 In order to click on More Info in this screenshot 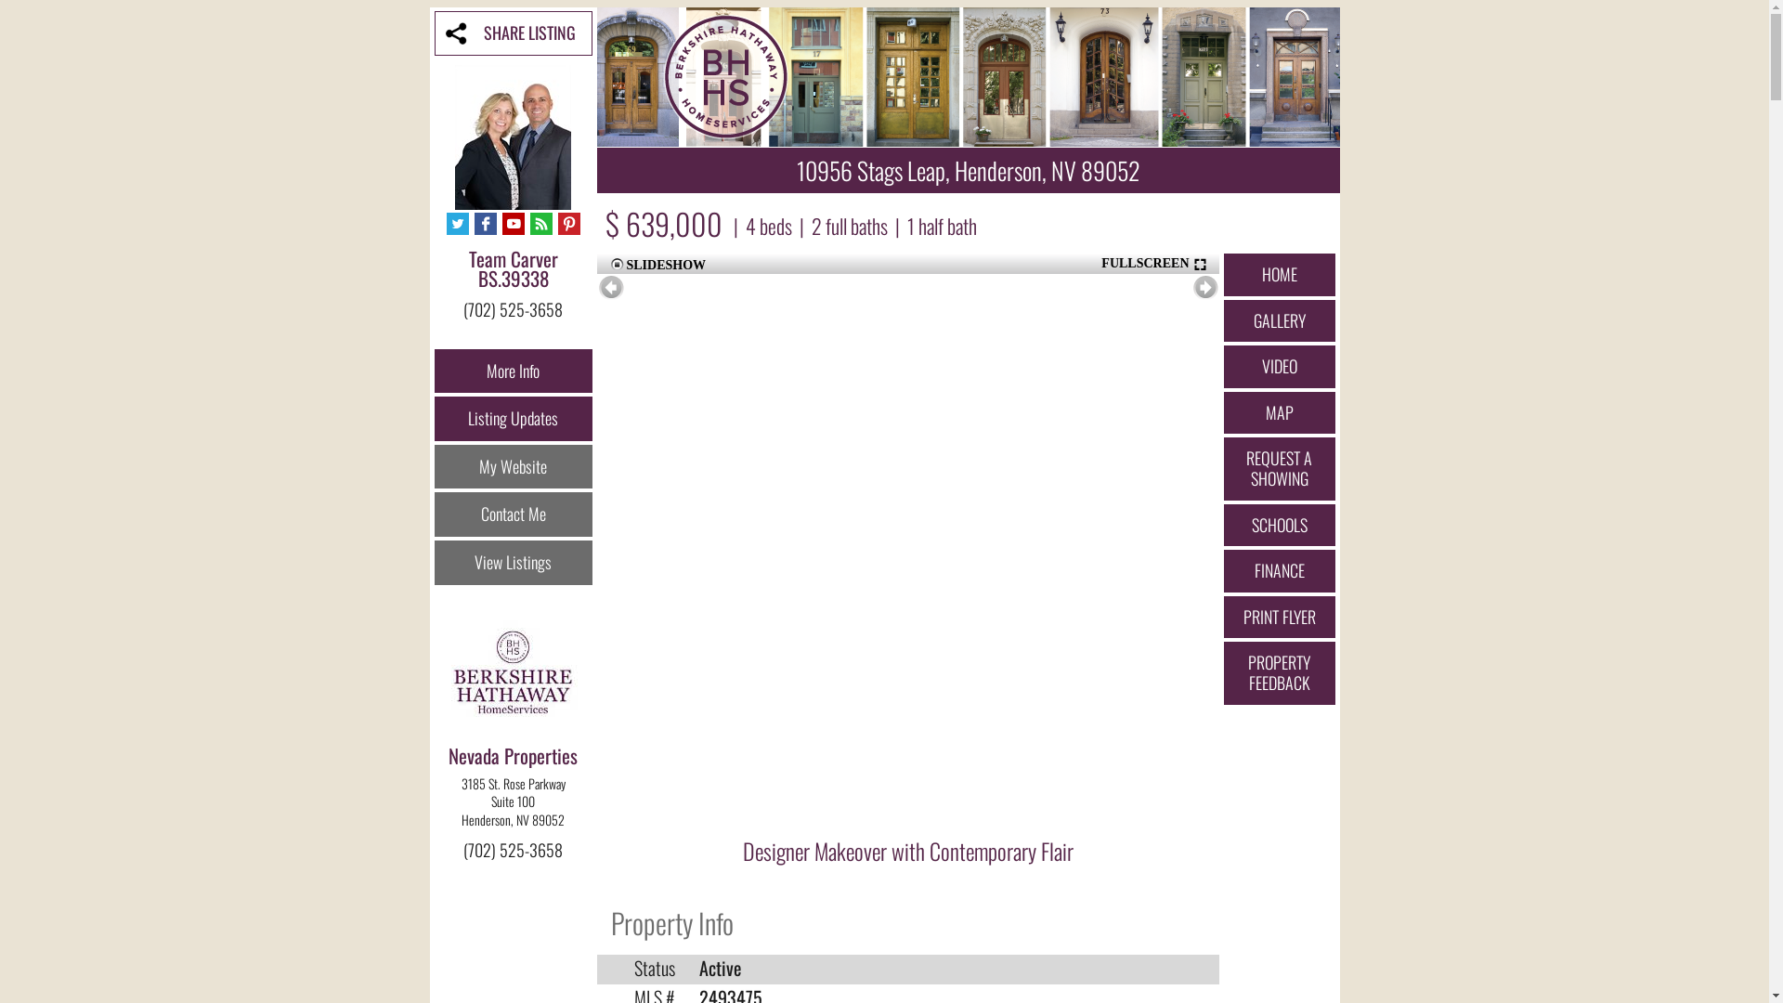, I will do `click(514, 371)`.